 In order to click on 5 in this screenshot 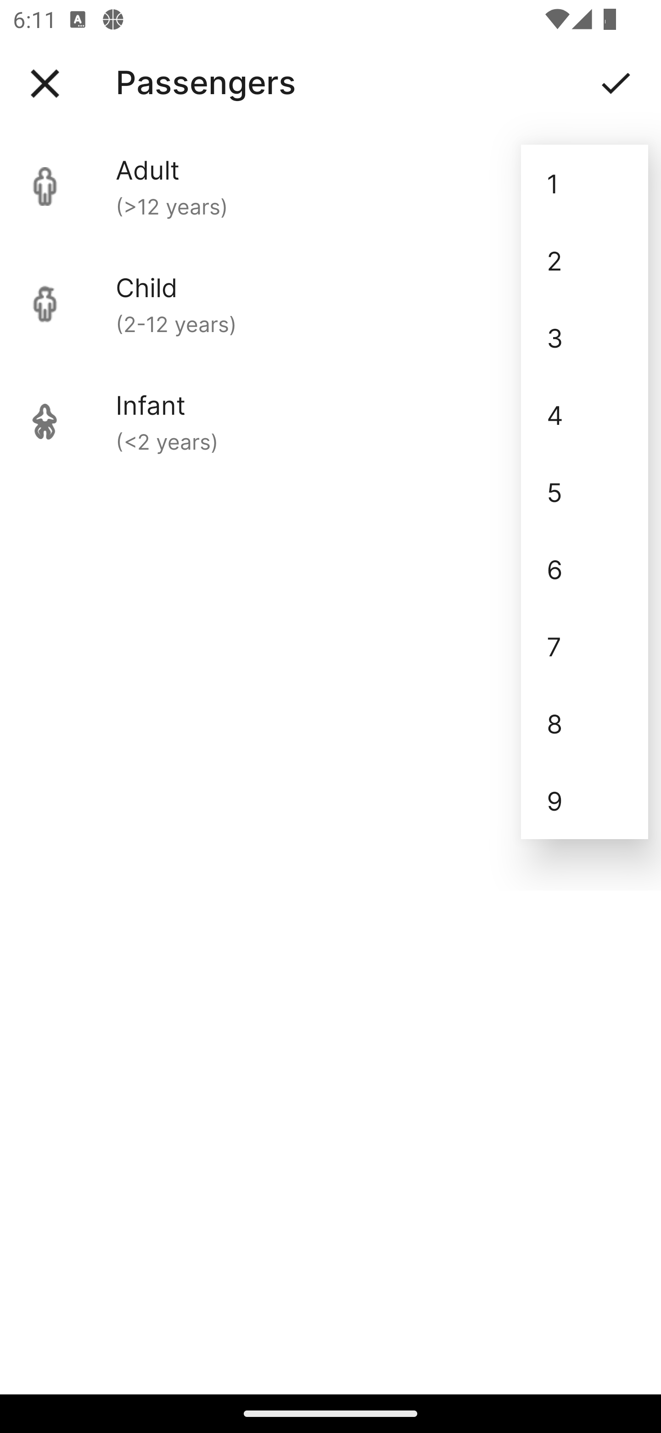, I will do `click(584, 491)`.